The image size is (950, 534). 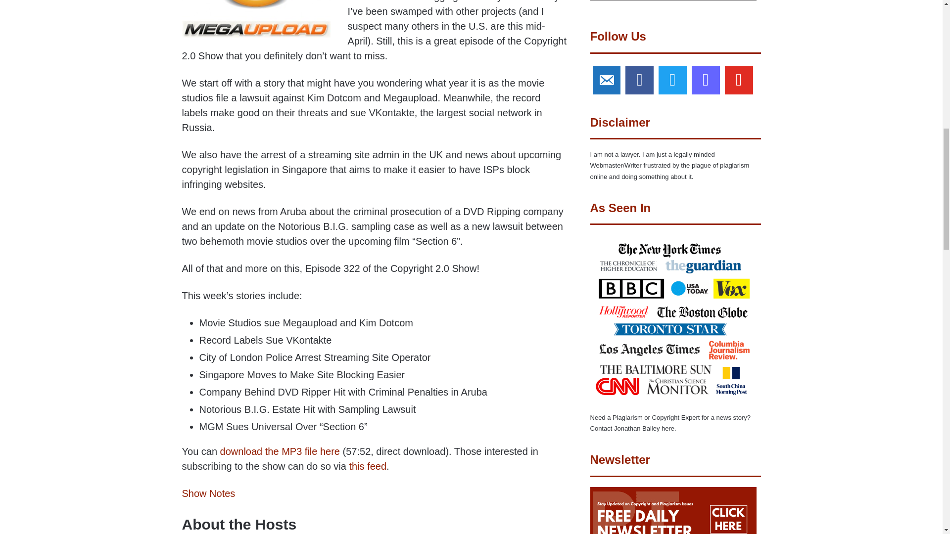 I want to click on download the MP3 file here, so click(x=280, y=451).